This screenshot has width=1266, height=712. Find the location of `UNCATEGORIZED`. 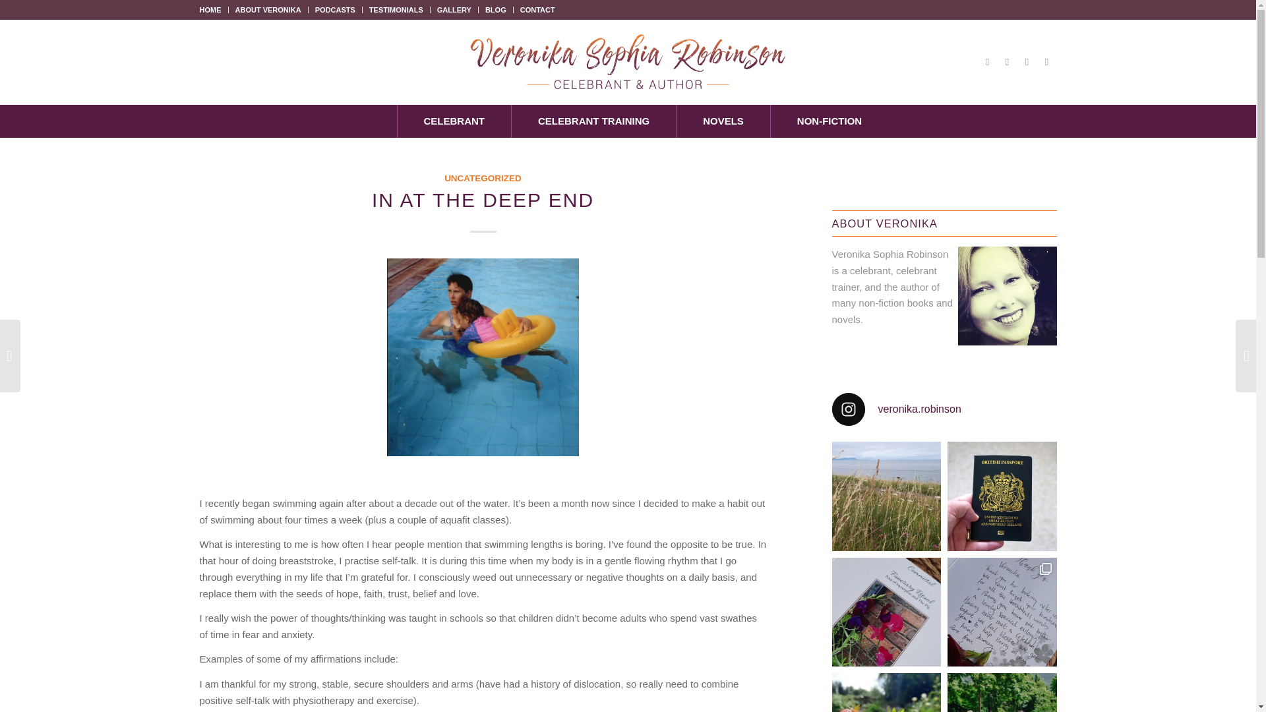

UNCATEGORIZED is located at coordinates (483, 178).